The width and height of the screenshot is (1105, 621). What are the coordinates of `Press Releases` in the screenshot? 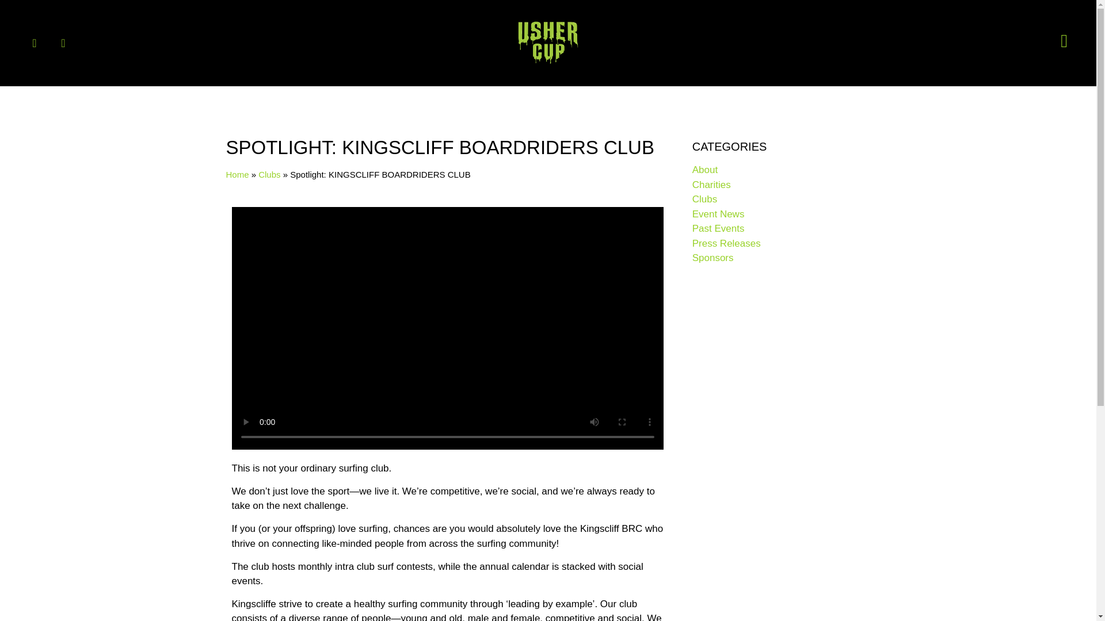 It's located at (726, 243).